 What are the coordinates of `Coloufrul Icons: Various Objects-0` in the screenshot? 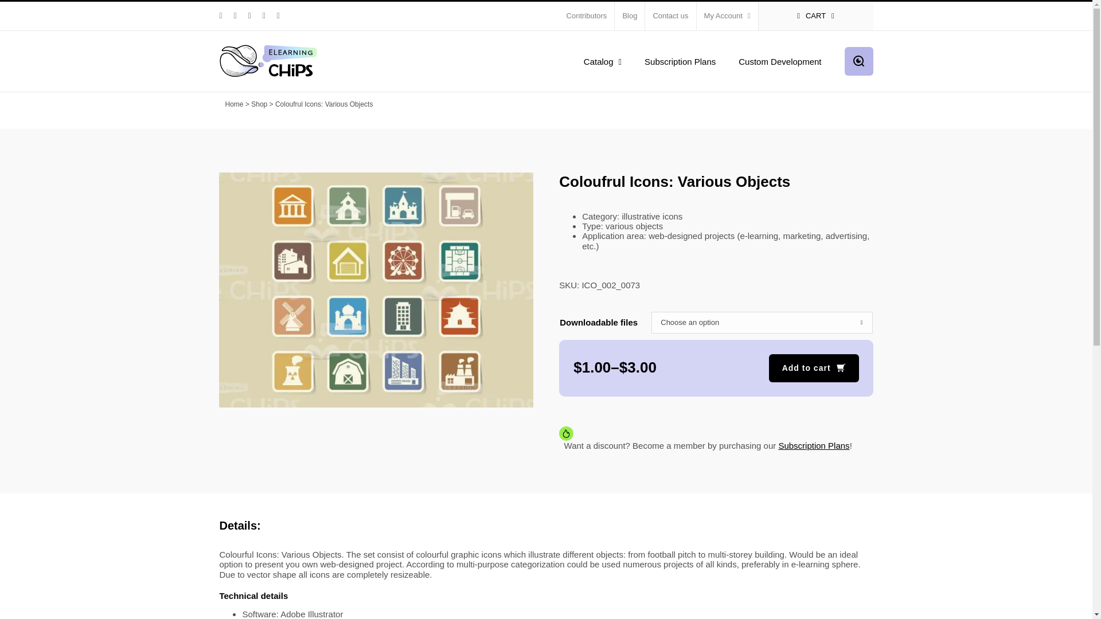 It's located at (376, 290).